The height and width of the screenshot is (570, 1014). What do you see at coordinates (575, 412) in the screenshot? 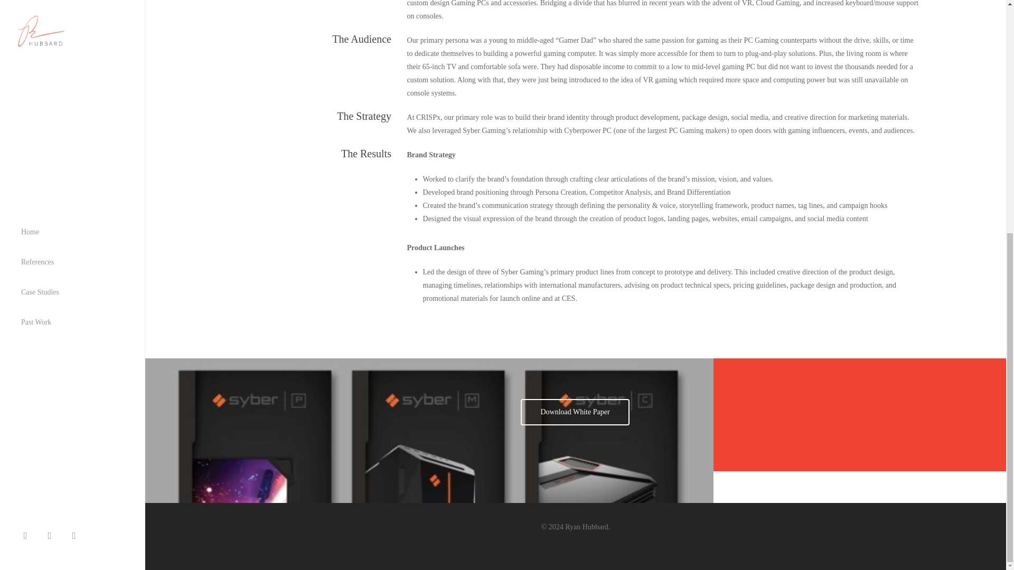
I see `Download White Paper` at bounding box center [575, 412].